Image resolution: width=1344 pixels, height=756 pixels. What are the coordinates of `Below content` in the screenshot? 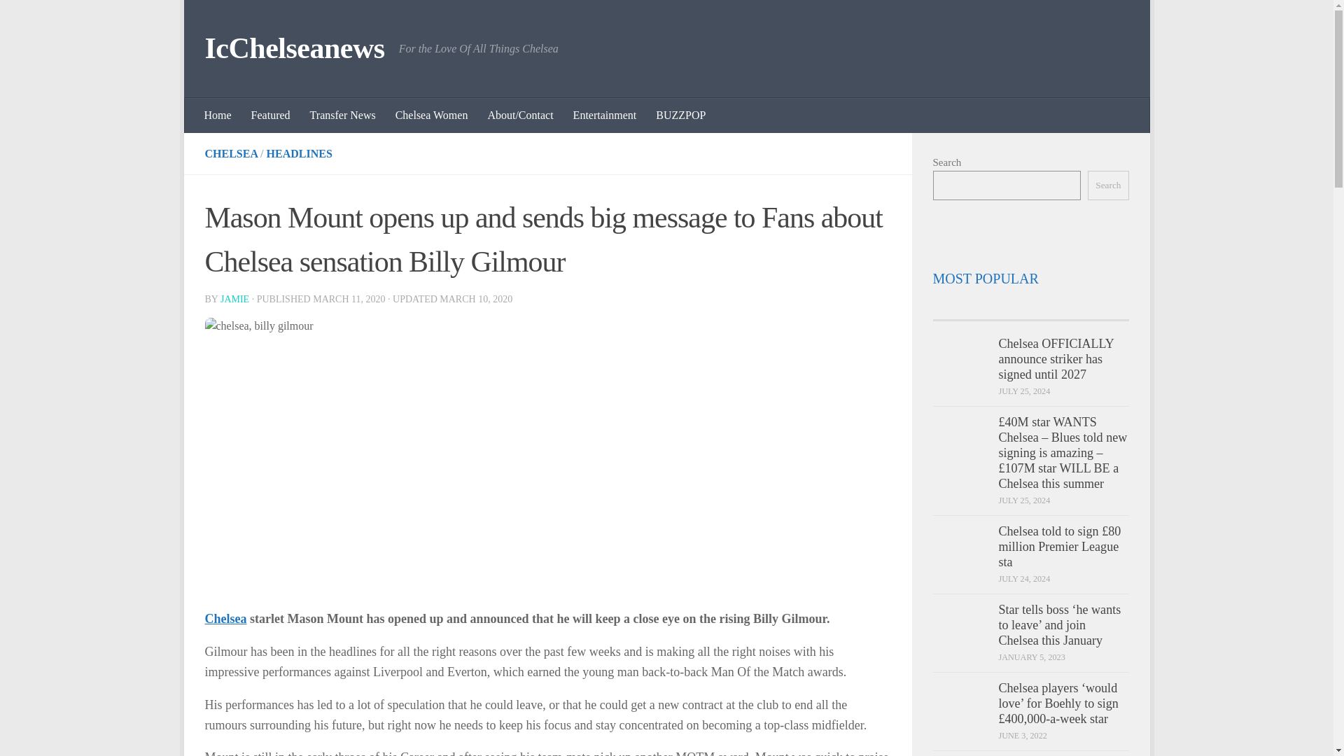 It's located at (235, 19).